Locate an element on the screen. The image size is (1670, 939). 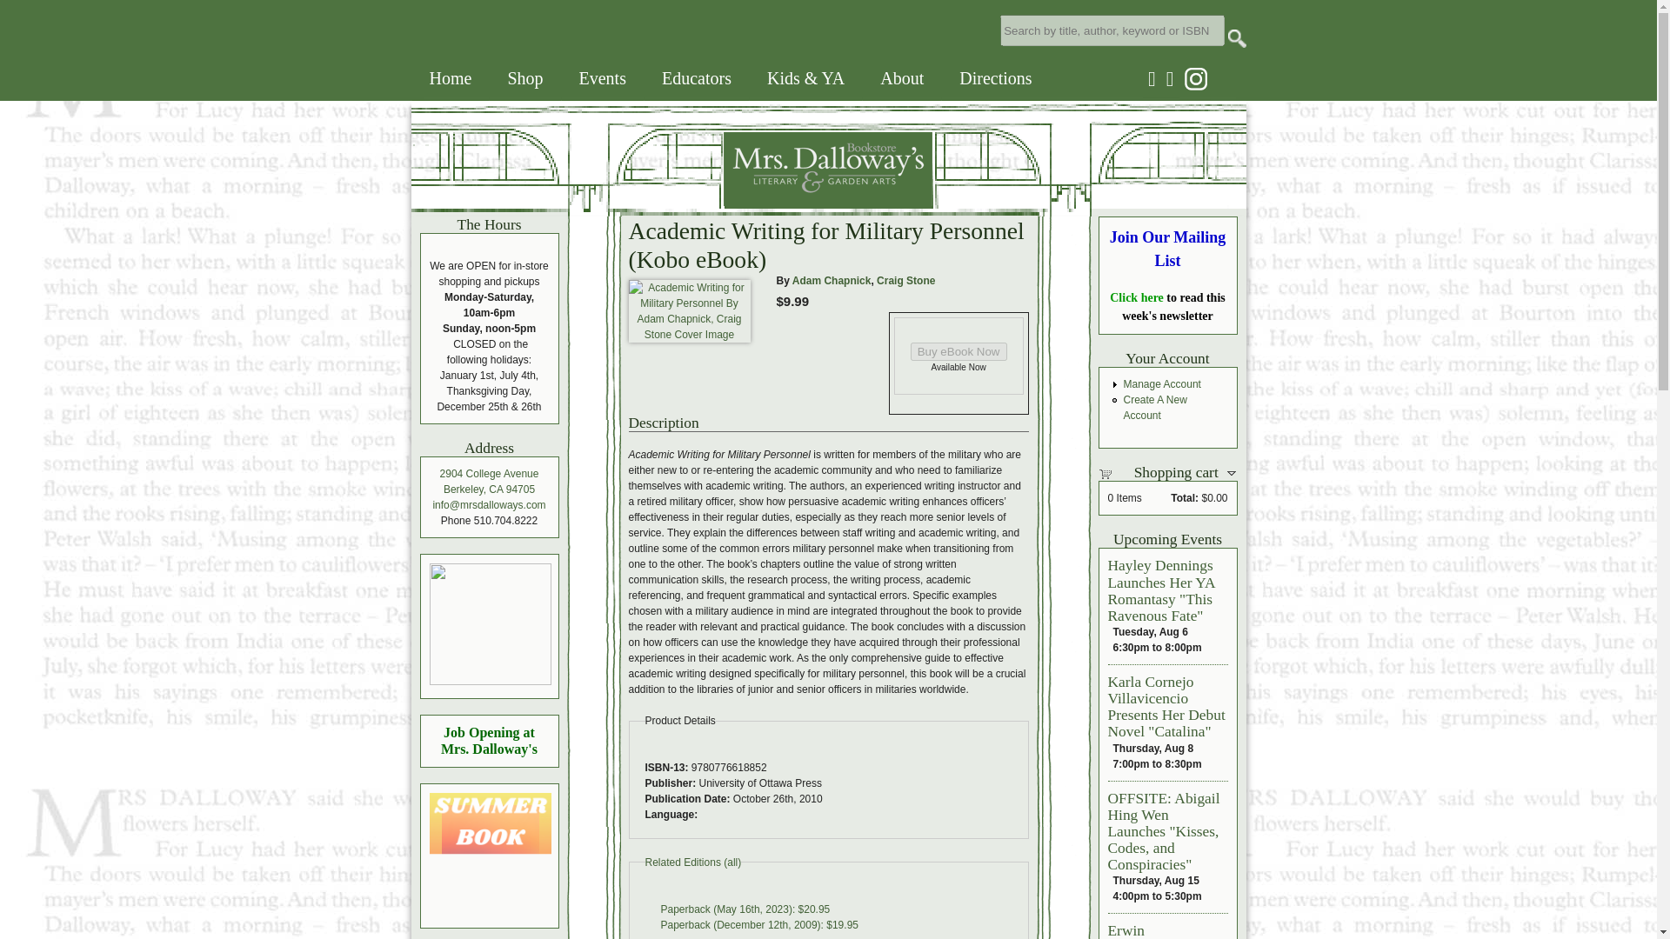
Craig Stone is located at coordinates (906, 281).